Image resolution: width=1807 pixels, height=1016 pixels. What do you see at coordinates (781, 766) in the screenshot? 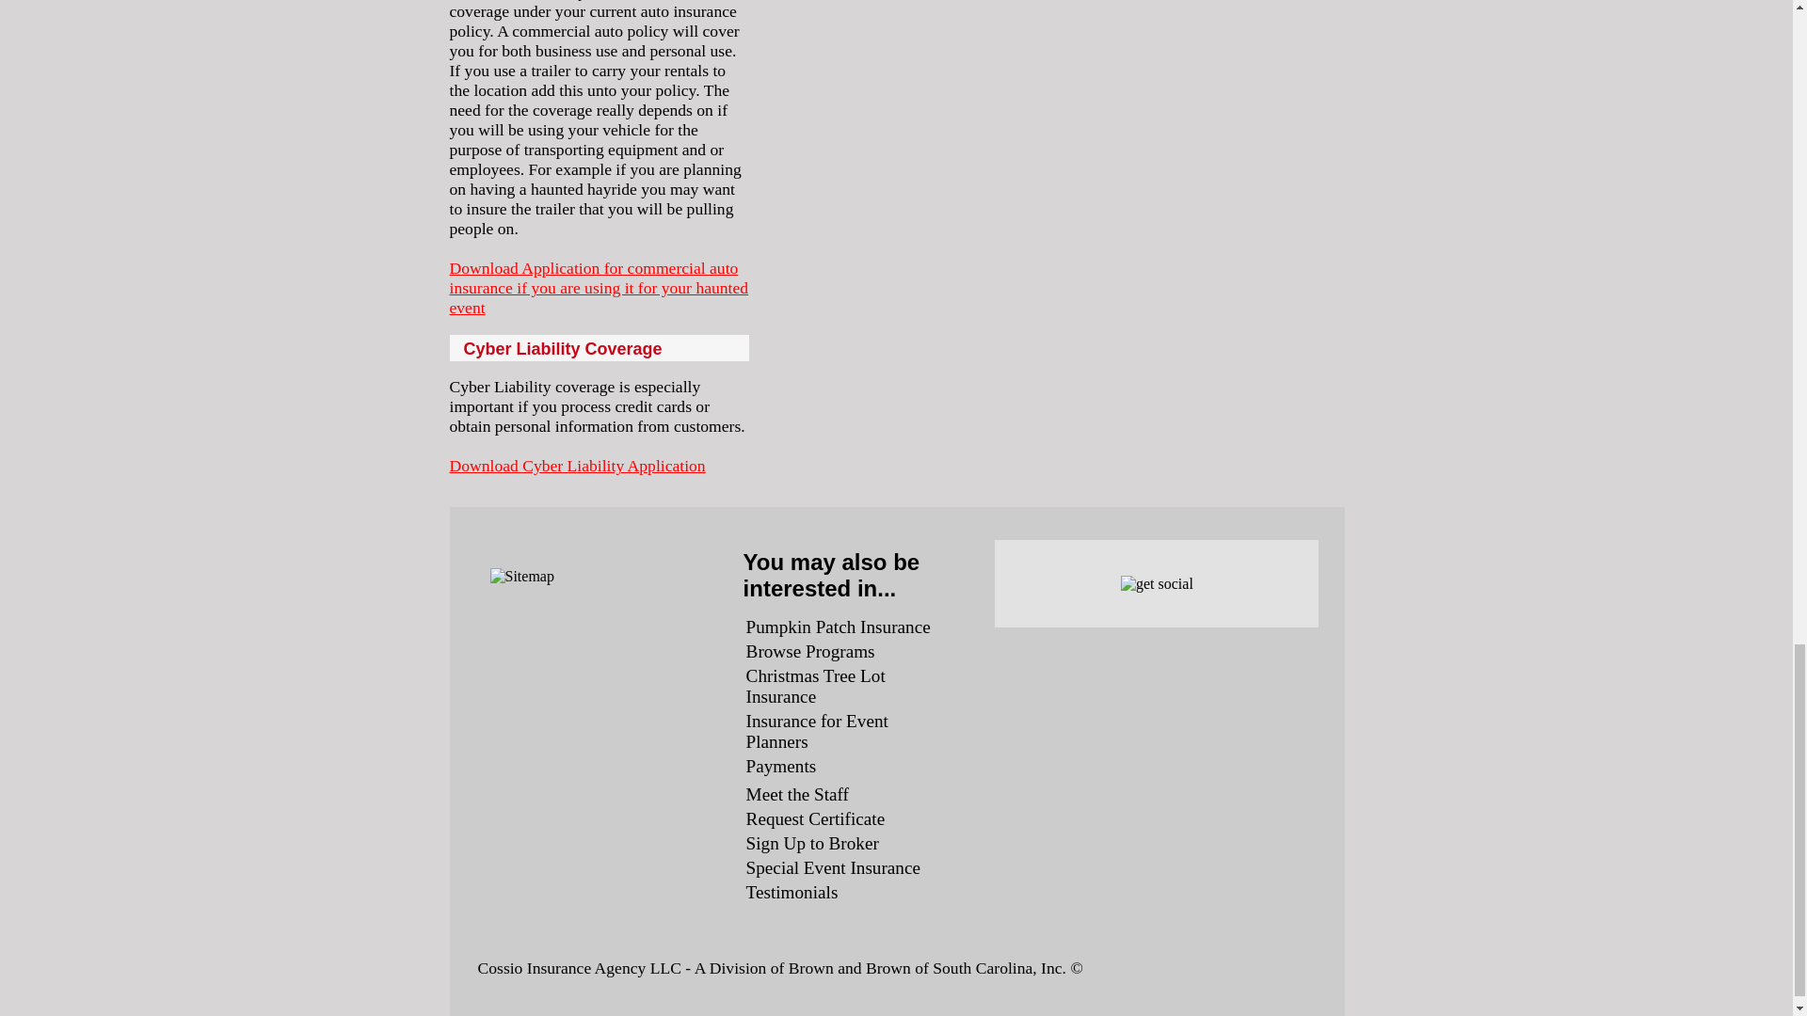
I see `Payments` at bounding box center [781, 766].